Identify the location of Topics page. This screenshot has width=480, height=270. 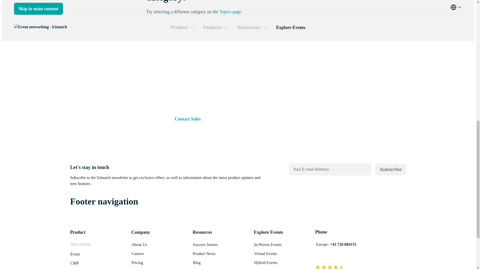
(230, 11).